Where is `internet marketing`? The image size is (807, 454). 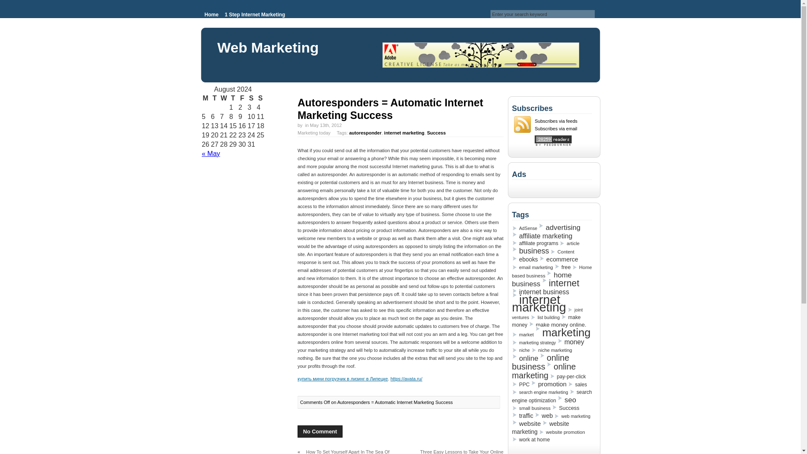 internet marketing is located at coordinates (404, 132).